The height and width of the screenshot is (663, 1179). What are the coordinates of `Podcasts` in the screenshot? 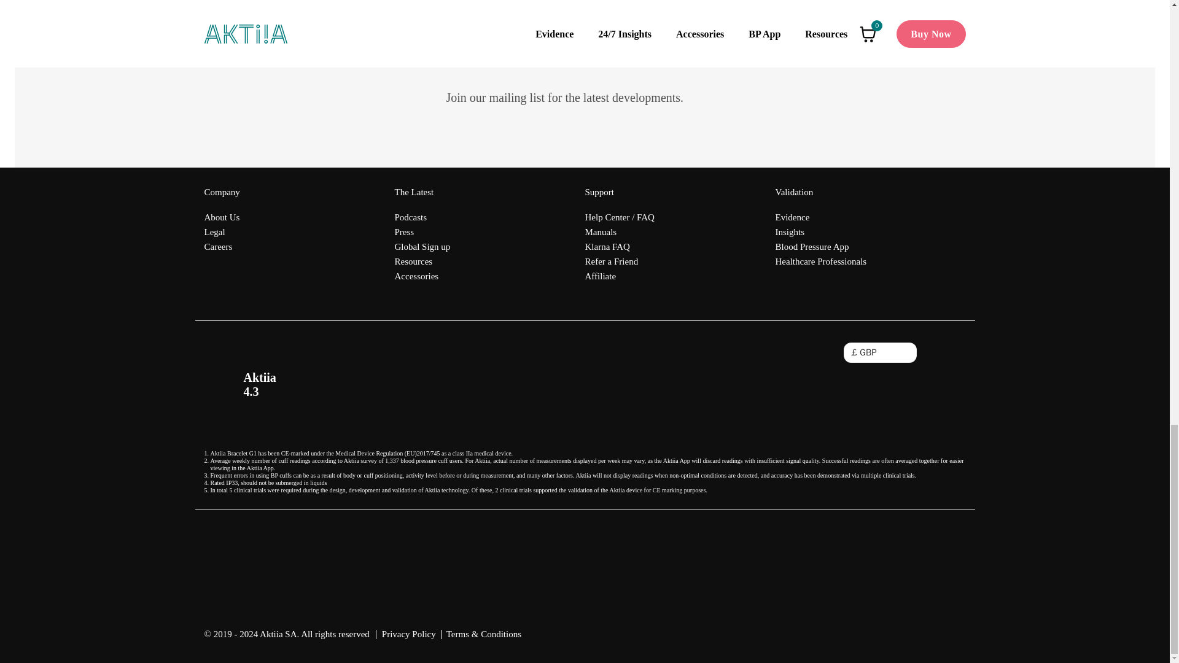 It's located at (422, 217).